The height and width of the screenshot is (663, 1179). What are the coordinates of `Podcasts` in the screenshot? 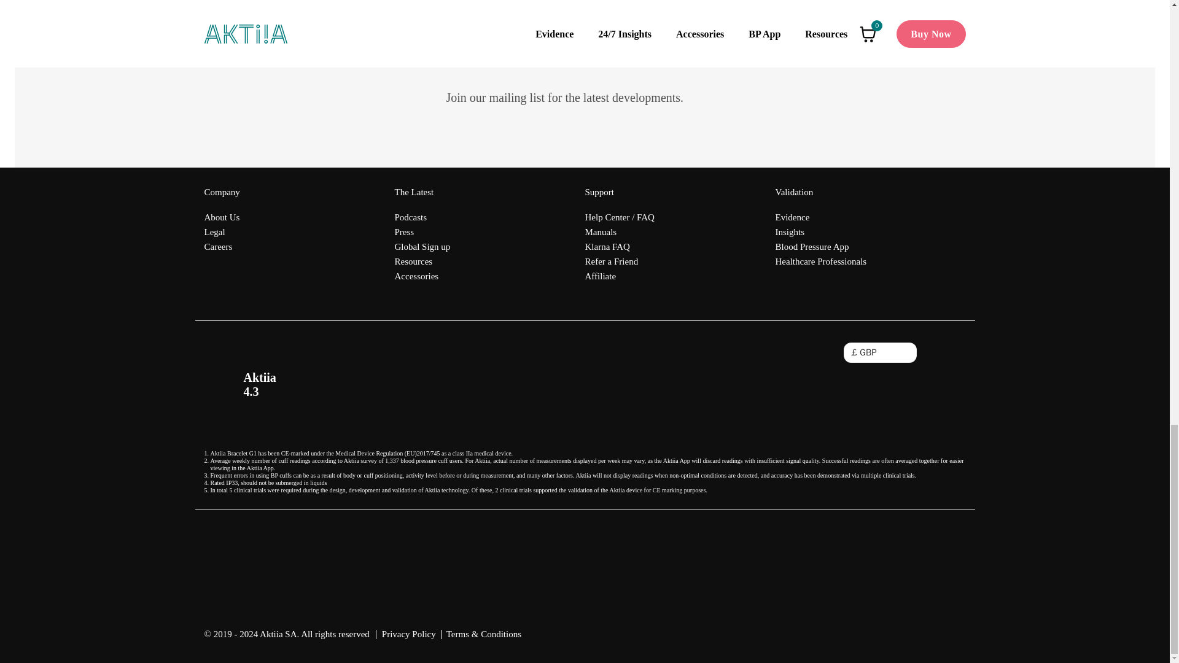 It's located at (422, 217).